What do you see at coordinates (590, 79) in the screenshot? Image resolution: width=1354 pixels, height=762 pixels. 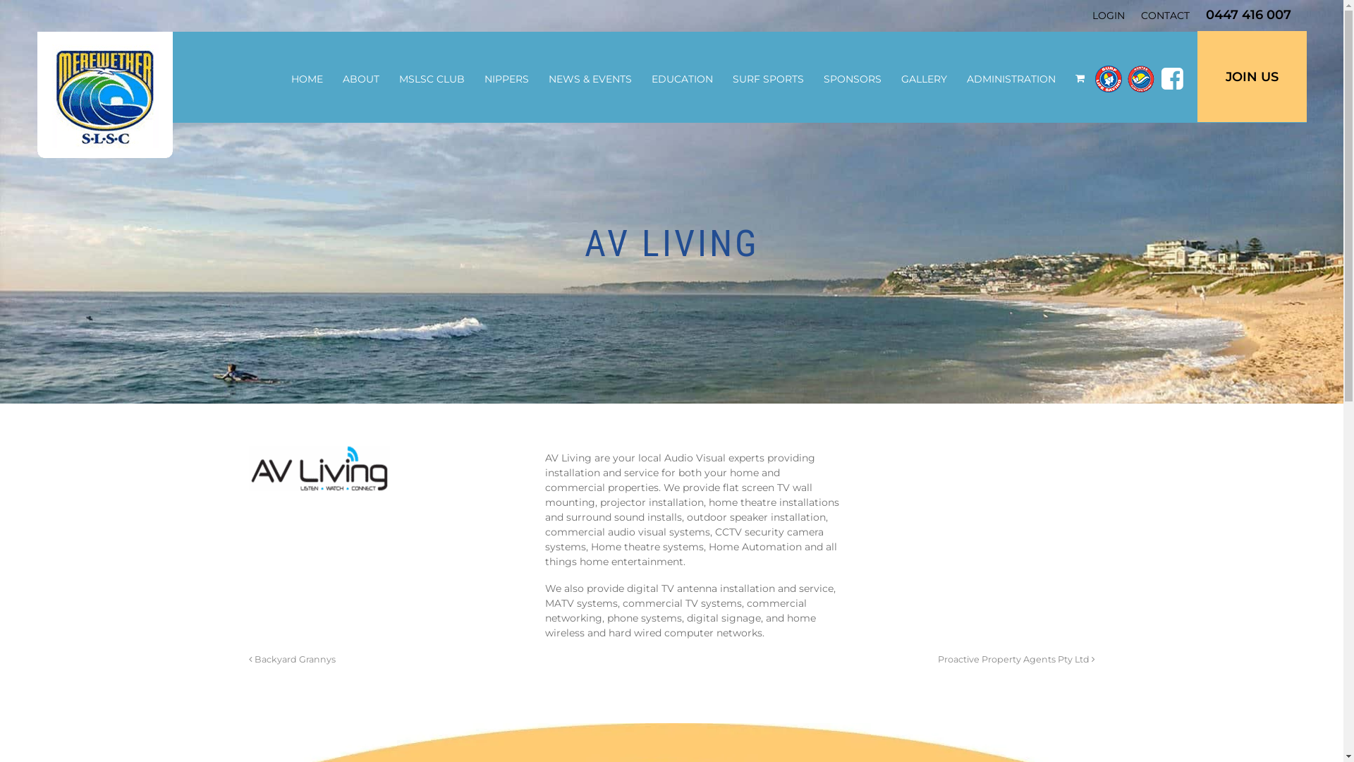 I see `NEWS & EVENTS` at bounding box center [590, 79].